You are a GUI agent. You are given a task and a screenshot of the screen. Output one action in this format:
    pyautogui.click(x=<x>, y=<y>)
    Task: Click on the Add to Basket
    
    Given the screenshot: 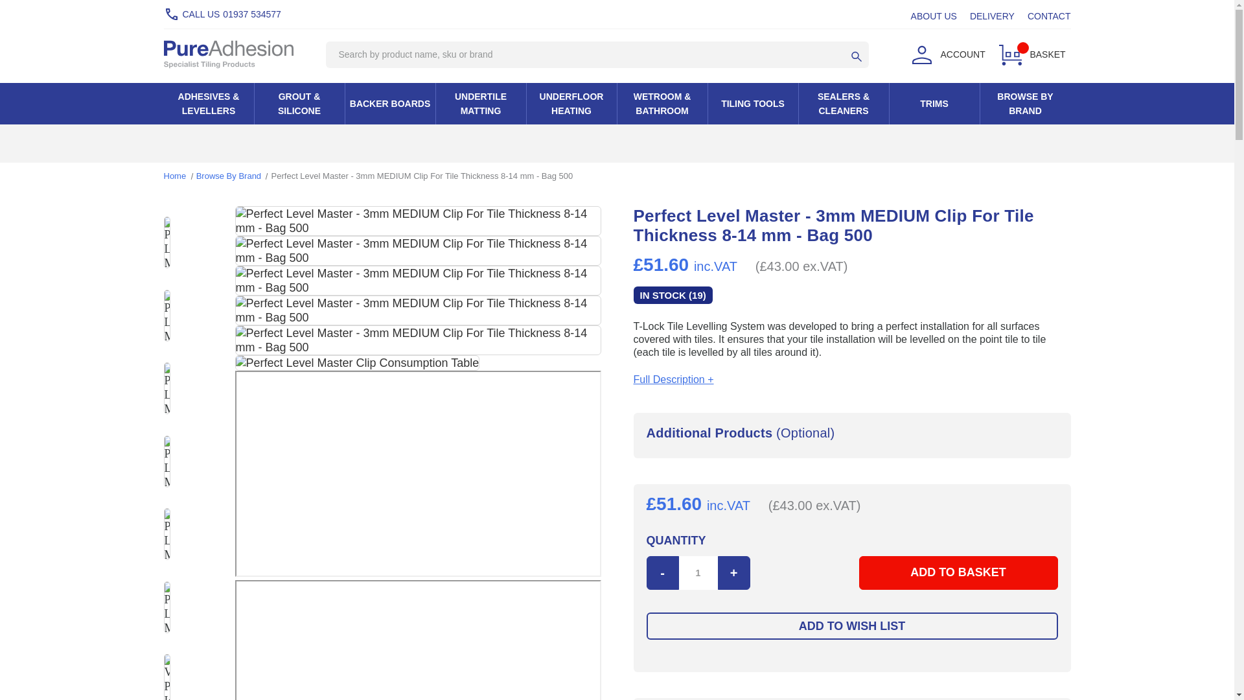 What is the action you would take?
    pyautogui.click(x=958, y=573)
    